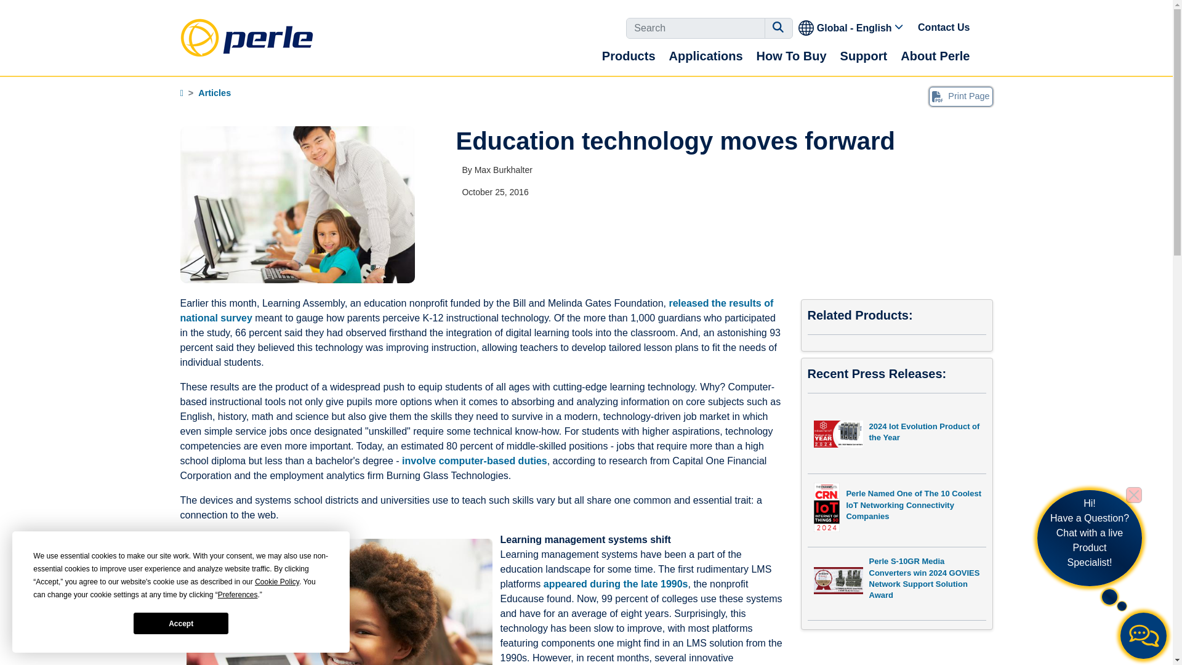 Image resolution: width=1182 pixels, height=665 pixels. What do you see at coordinates (864, 55) in the screenshot?
I see `Support` at bounding box center [864, 55].